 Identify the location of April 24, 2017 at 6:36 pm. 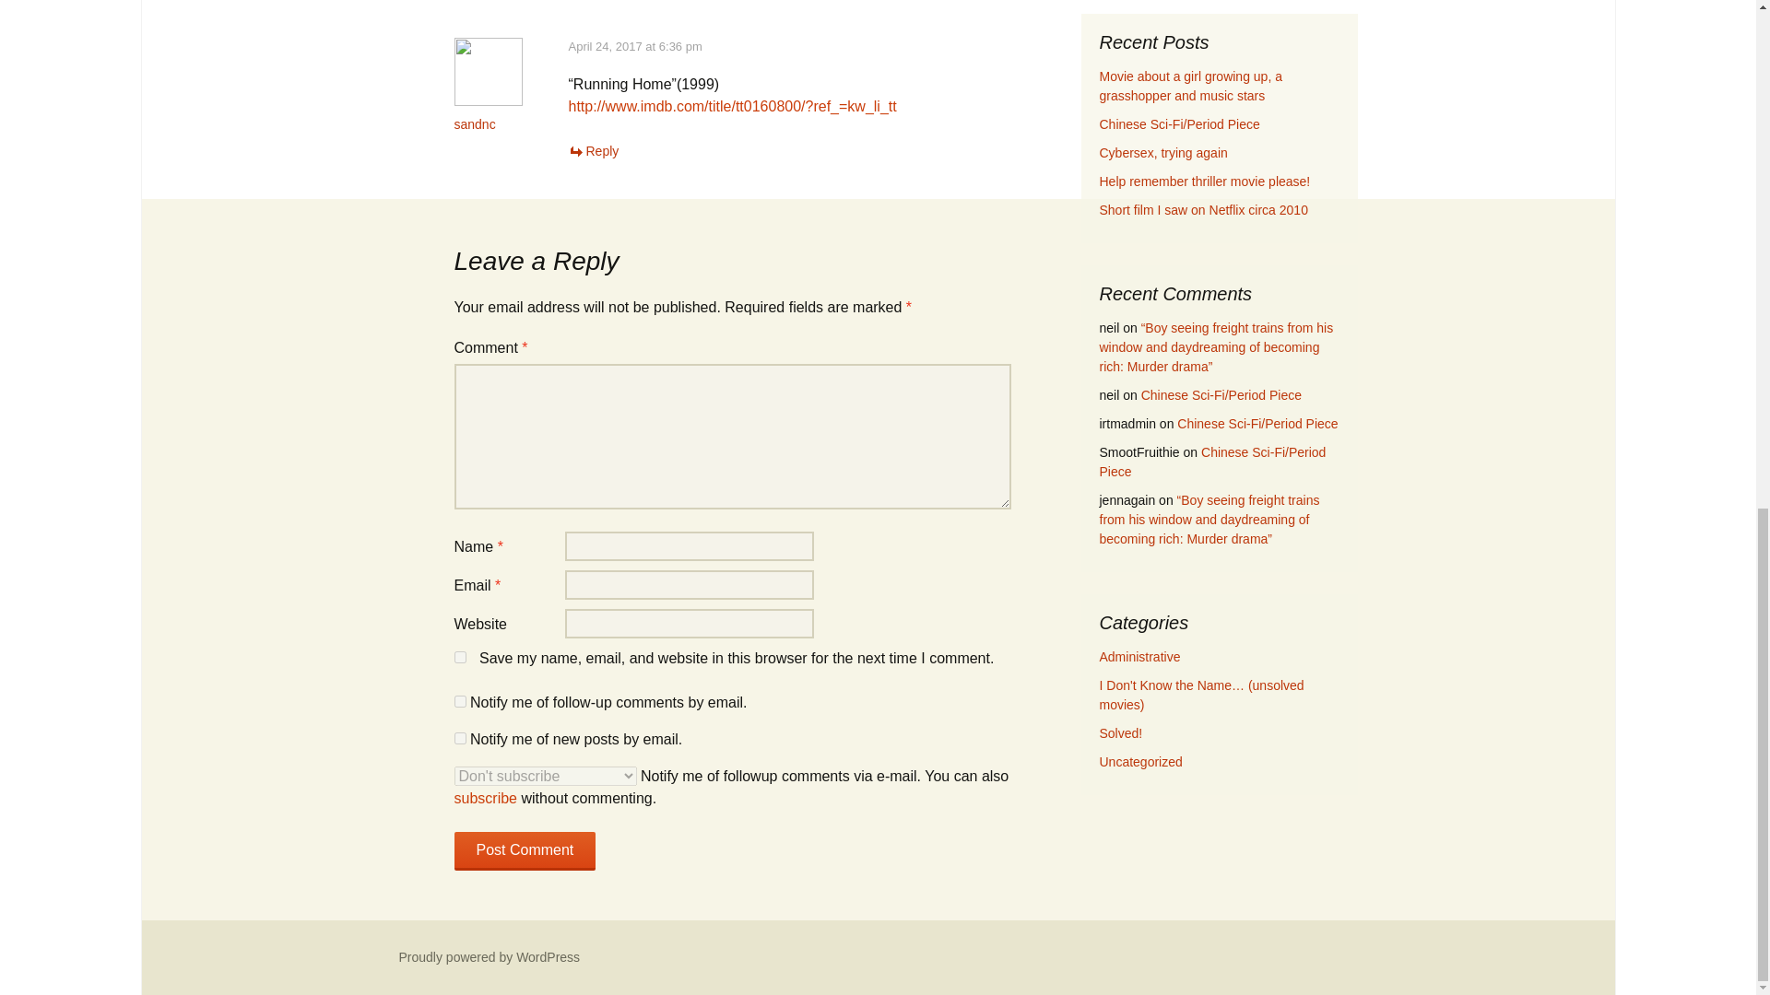
(634, 46).